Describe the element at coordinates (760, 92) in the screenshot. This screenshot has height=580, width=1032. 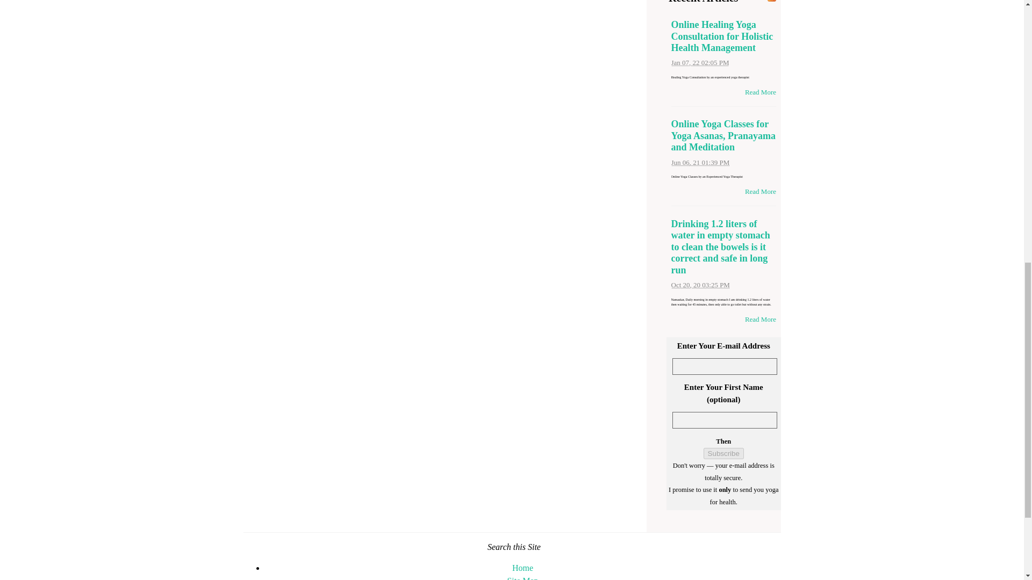
I see `Read More` at that location.